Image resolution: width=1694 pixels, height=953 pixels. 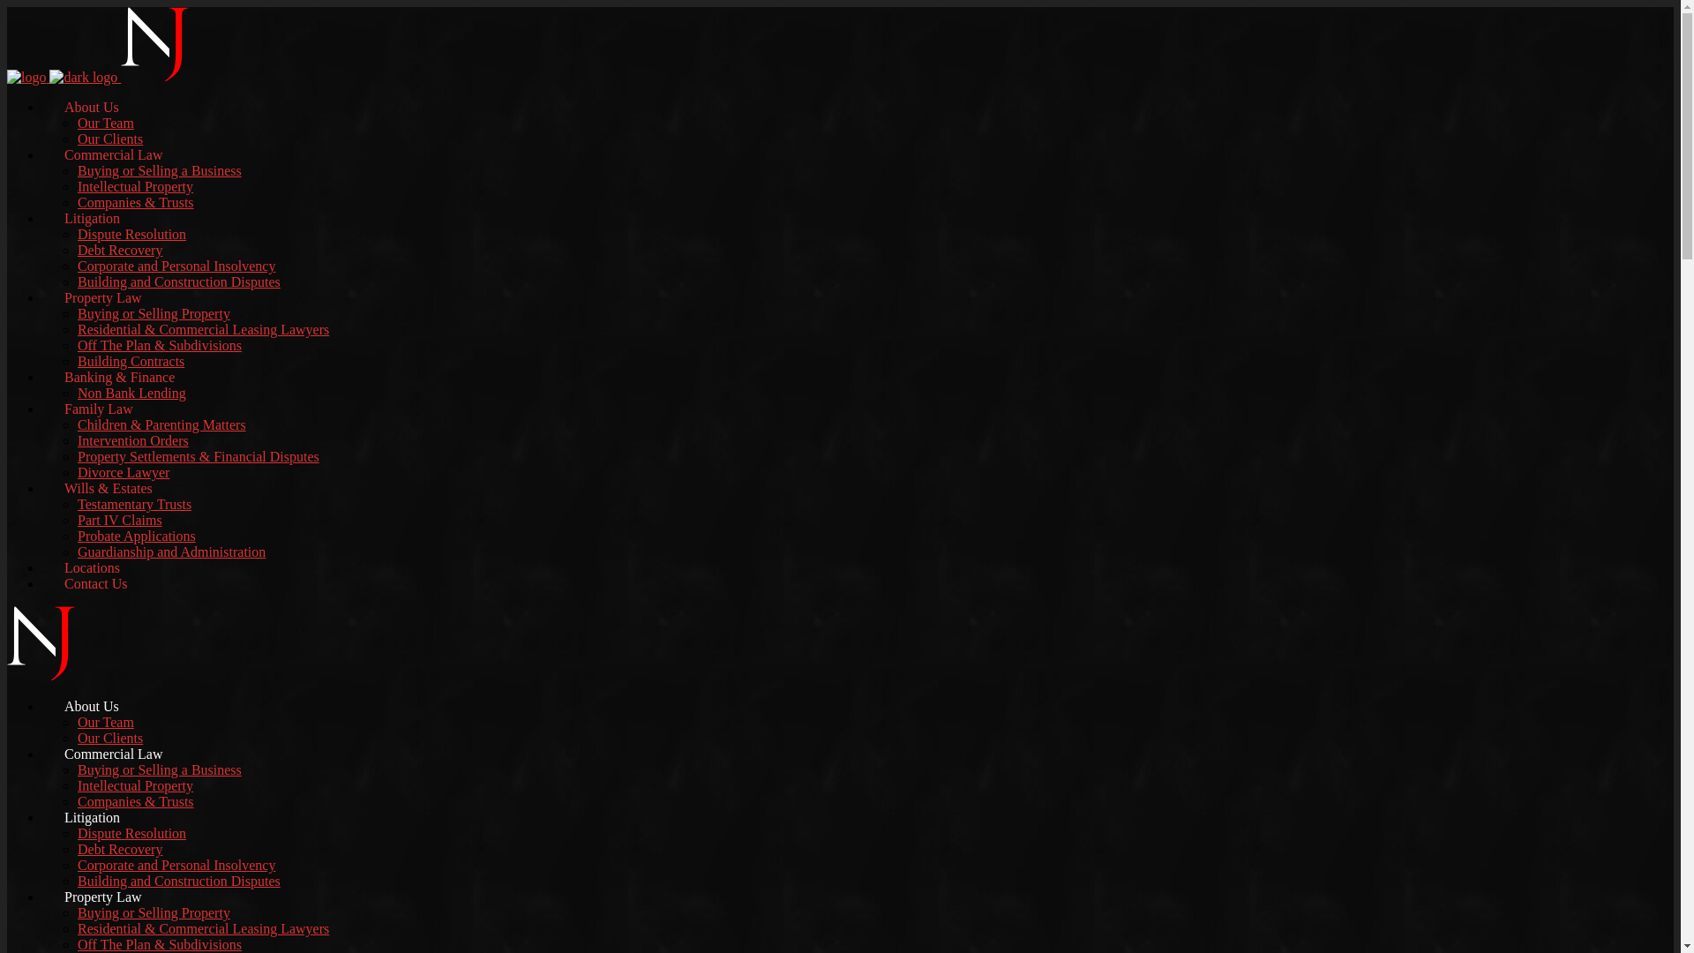 I want to click on Intervention Orders, so click(x=133, y=441).